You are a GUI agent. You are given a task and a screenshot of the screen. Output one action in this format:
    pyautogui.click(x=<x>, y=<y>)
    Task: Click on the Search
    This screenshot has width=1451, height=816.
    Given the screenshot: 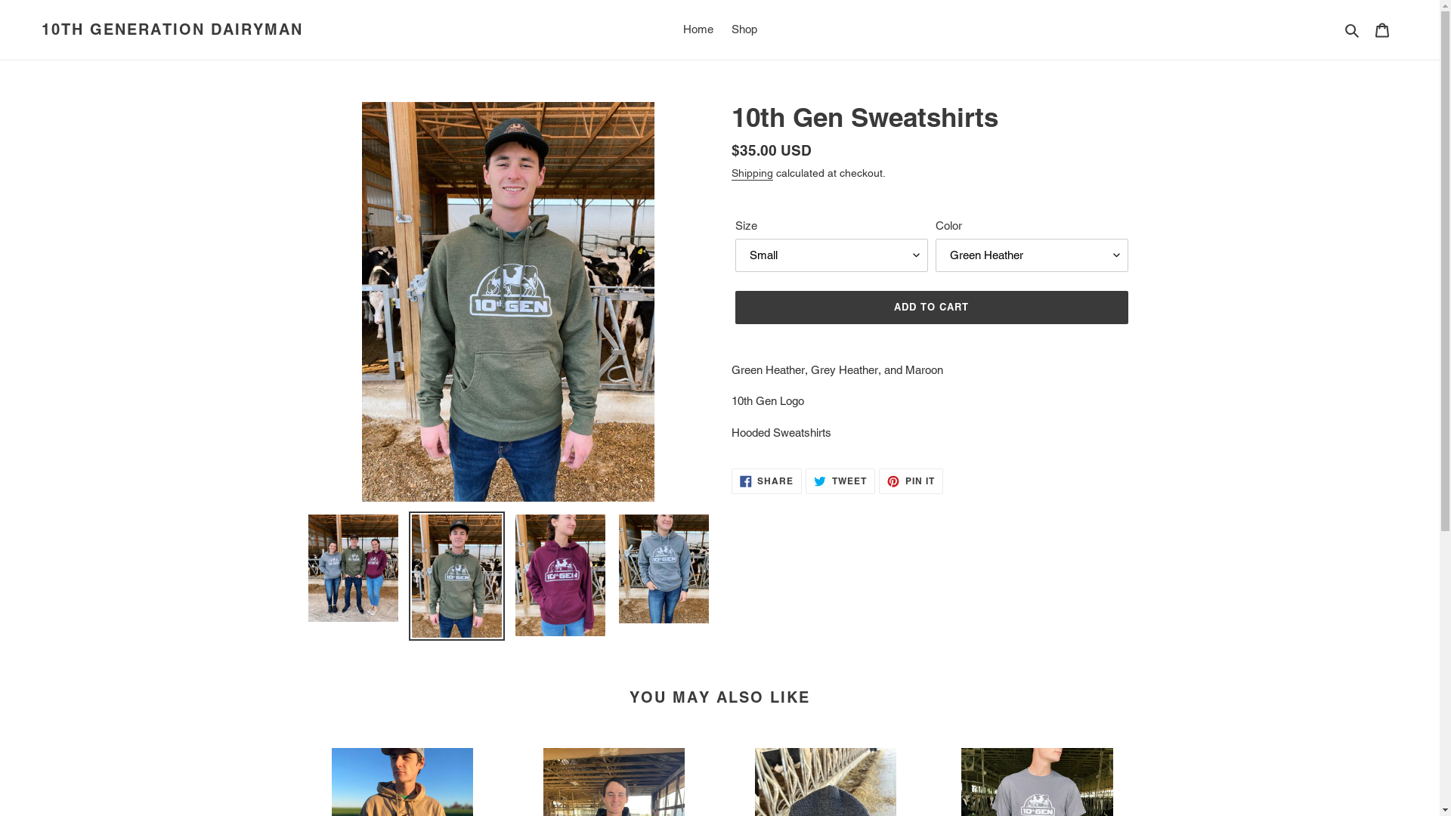 What is the action you would take?
    pyautogui.click(x=1353, y=30)
    